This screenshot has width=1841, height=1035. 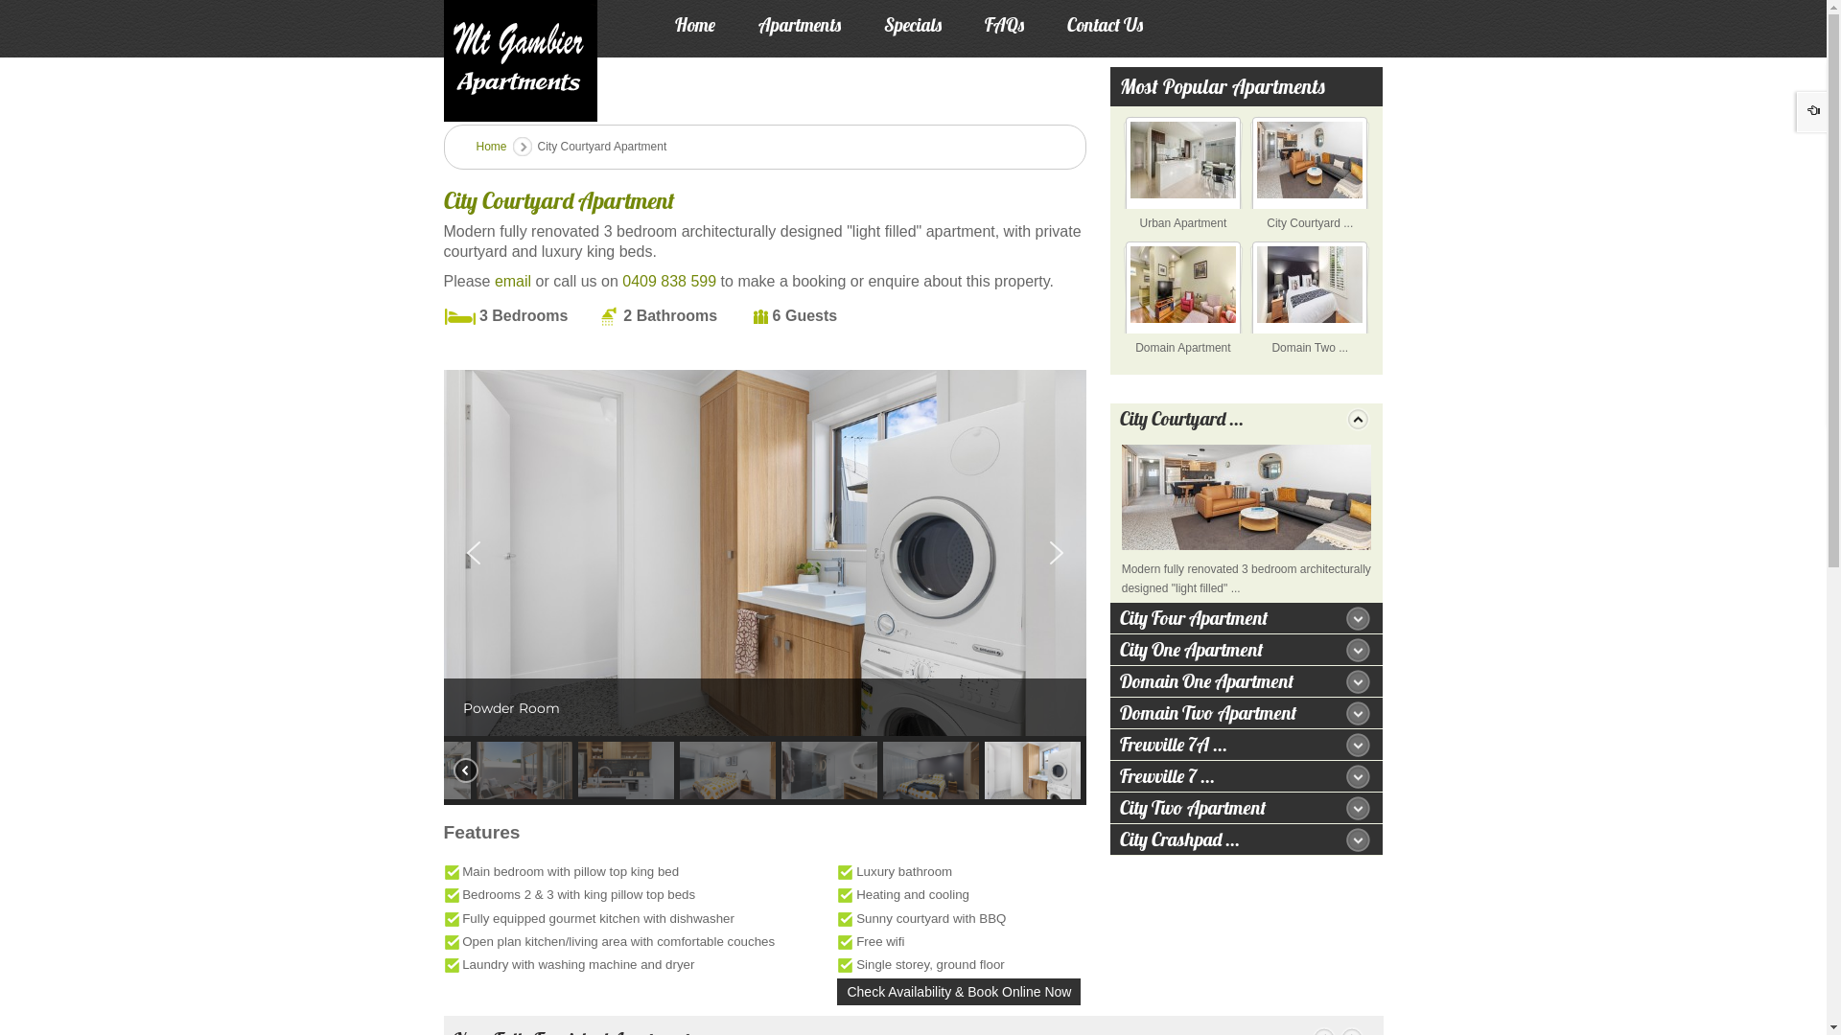 What do you see at coordinates (520, 61) in the screenshot?
I see `Mt Gambier Apartments` at bounding box center [520, 61].